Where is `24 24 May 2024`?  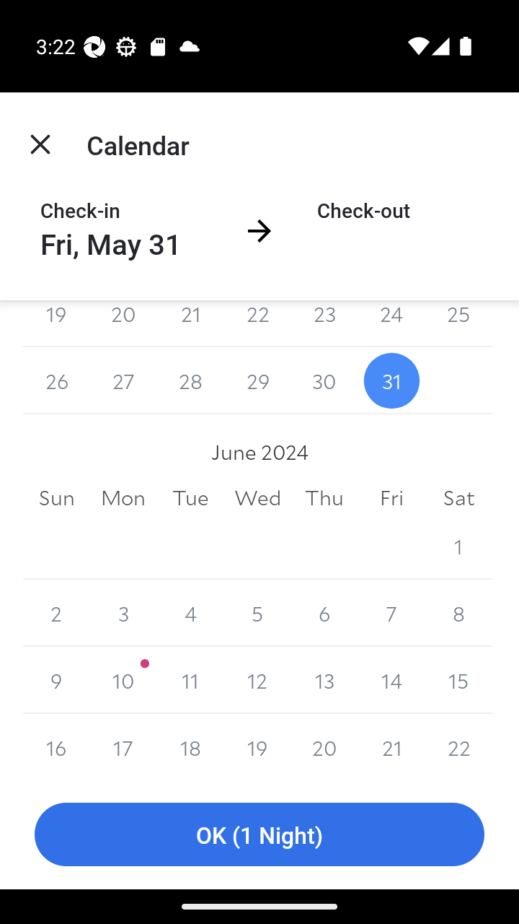
24 24 May 2024 is located at coordinates (391, 323).